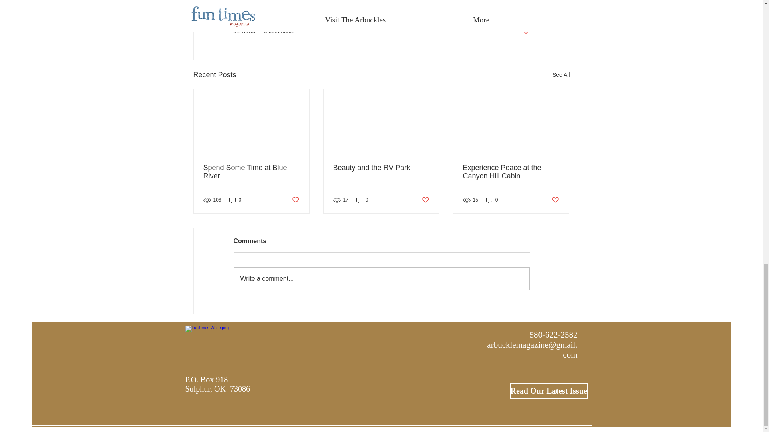  I want to click on Experience Peace at the Canyon Hill Cabin, so click(511, 172).